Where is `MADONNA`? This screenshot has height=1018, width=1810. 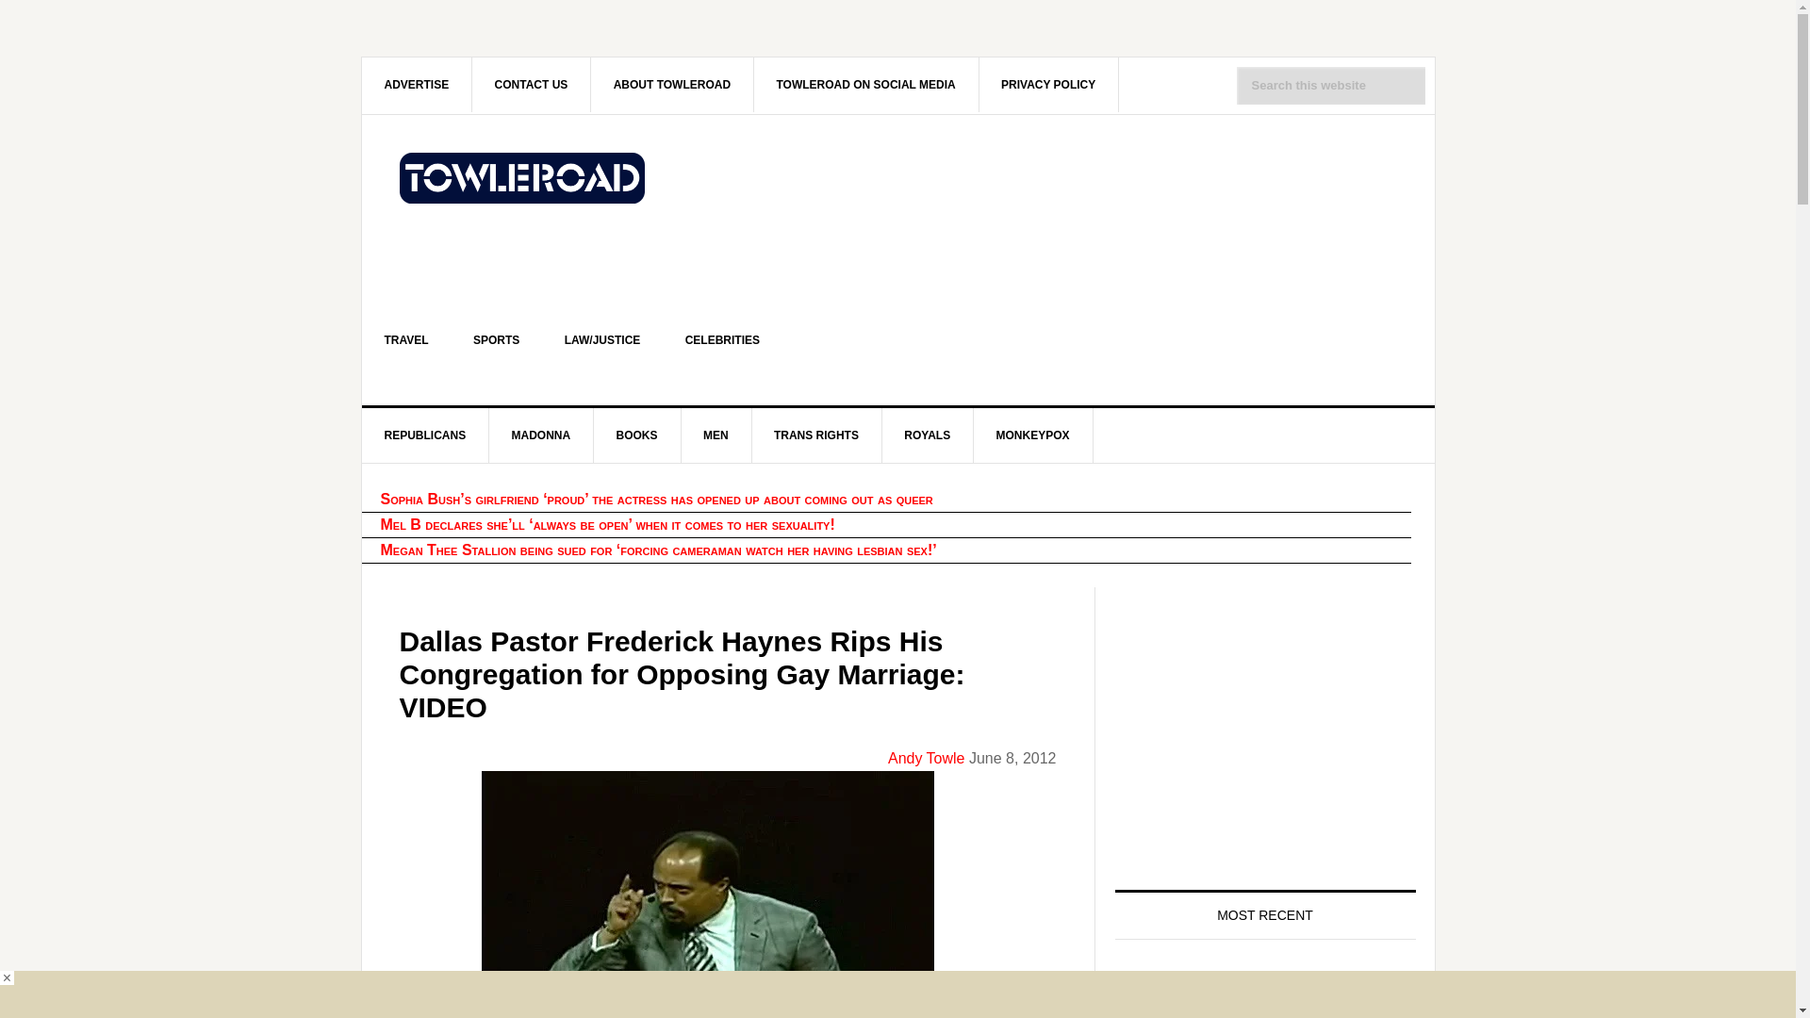 MADONNA is located at coordinates (541, 435).